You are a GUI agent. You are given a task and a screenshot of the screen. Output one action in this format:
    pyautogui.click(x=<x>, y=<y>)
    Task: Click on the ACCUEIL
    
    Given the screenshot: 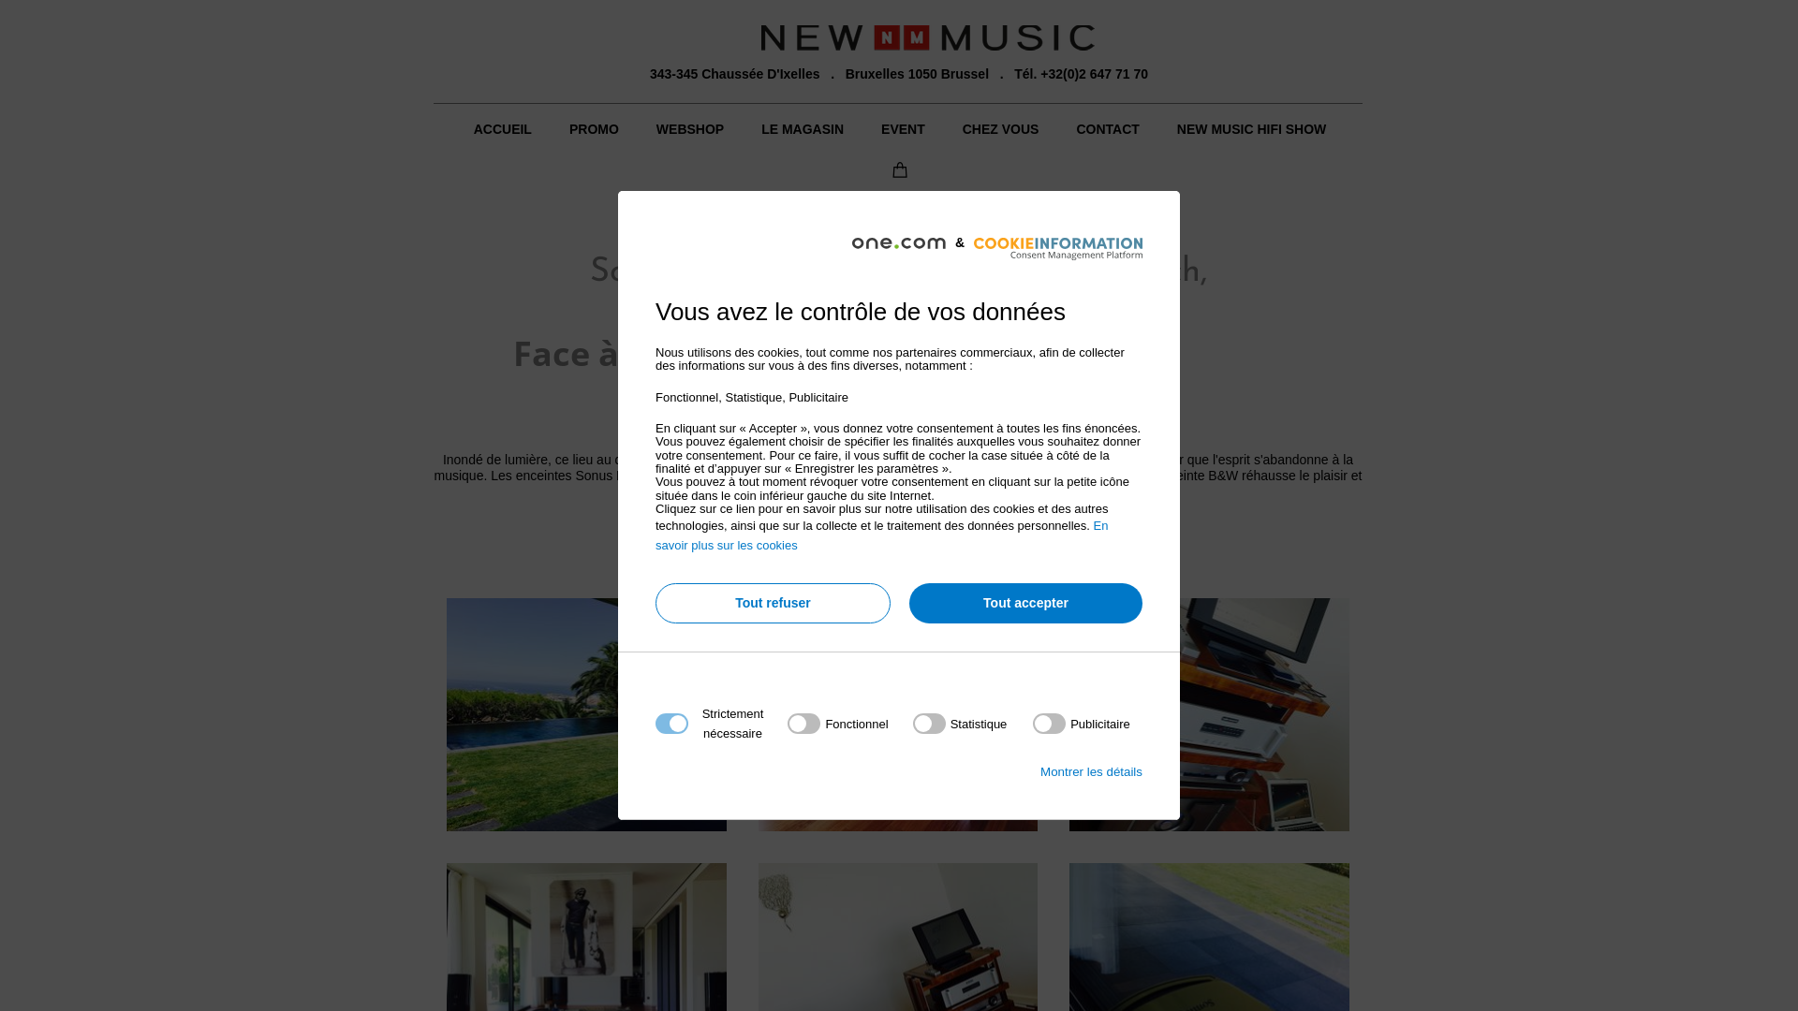 What is the action you would take?
    pyautogui.click(x=503, y=129)
    